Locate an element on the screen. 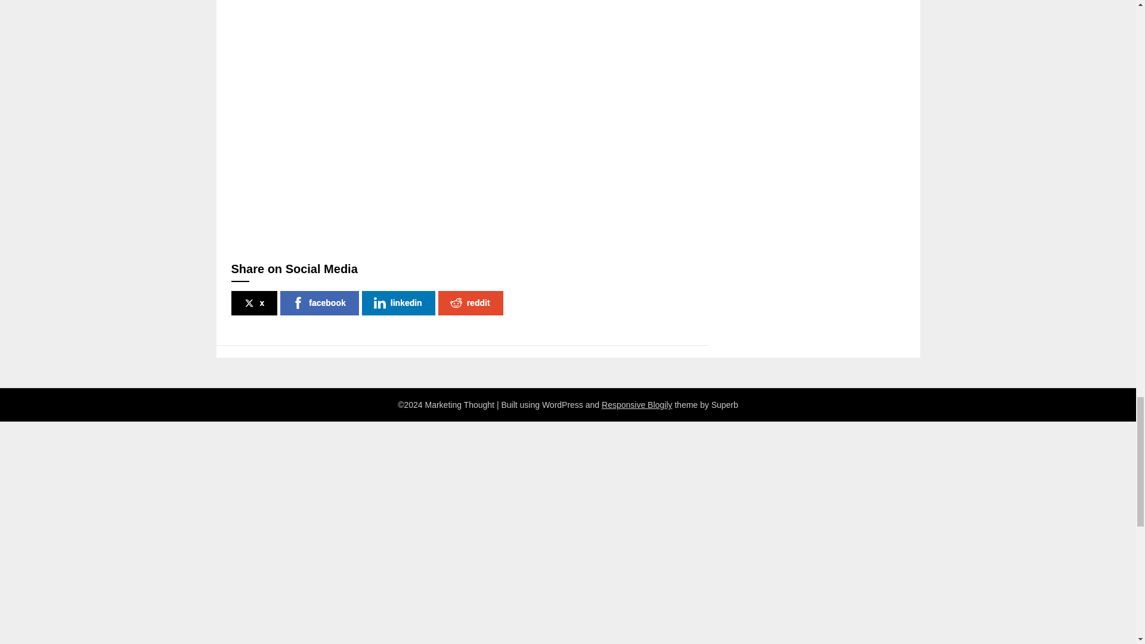 The image size is (1145, 644). x is located at coordinates (254, 303).